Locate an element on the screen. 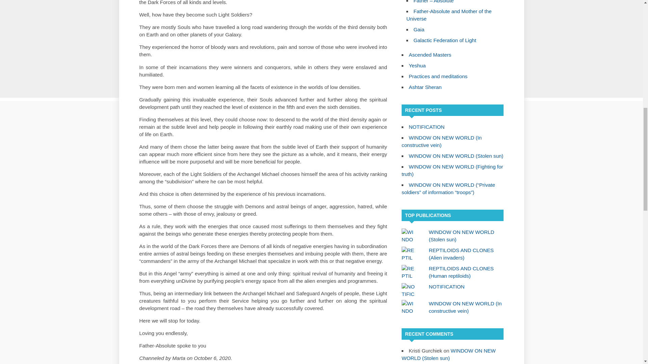 This screenshot has width=648, height=364. Ascended Masters is located at coordinates (430, 55).